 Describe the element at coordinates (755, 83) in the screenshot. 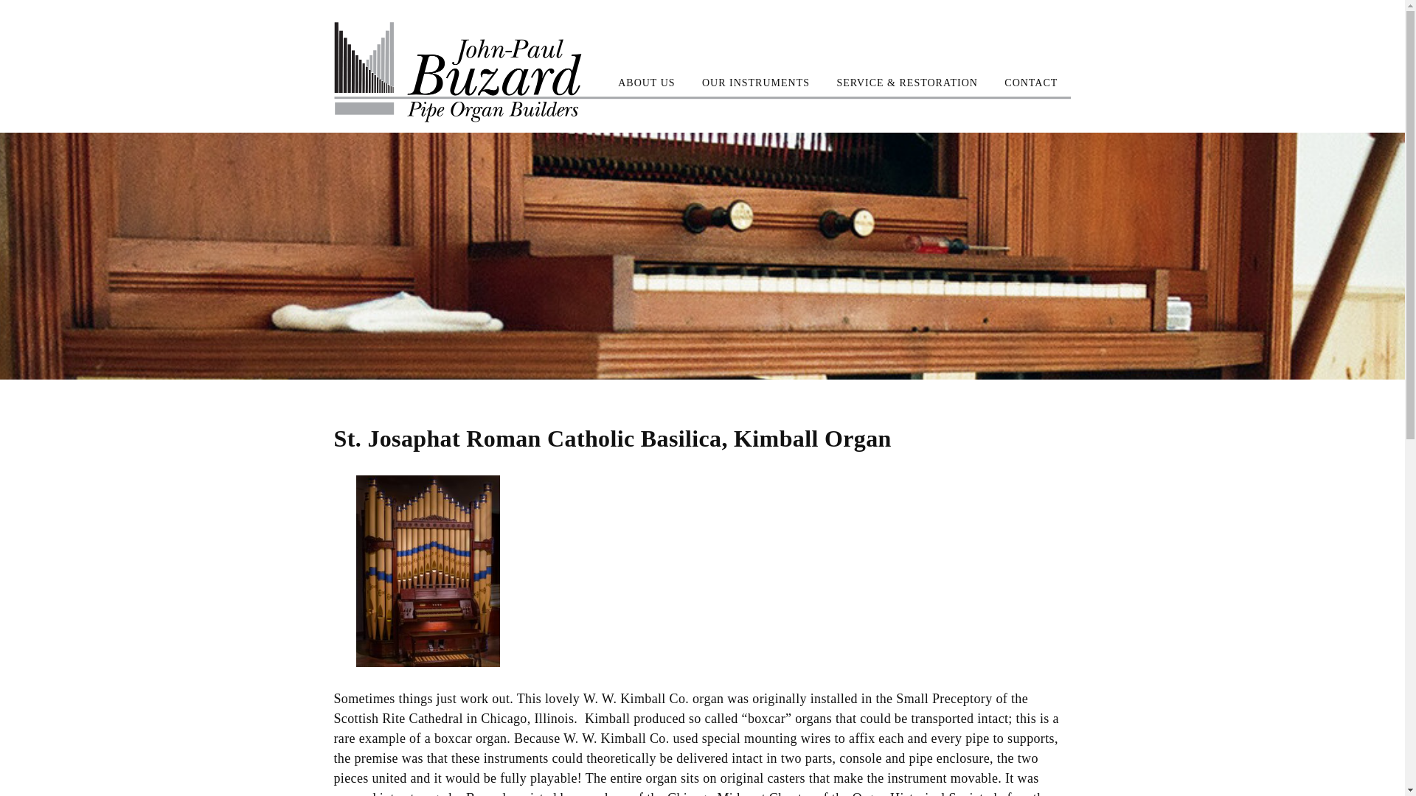

I see `OUR INSTRUMENTS` at that location.